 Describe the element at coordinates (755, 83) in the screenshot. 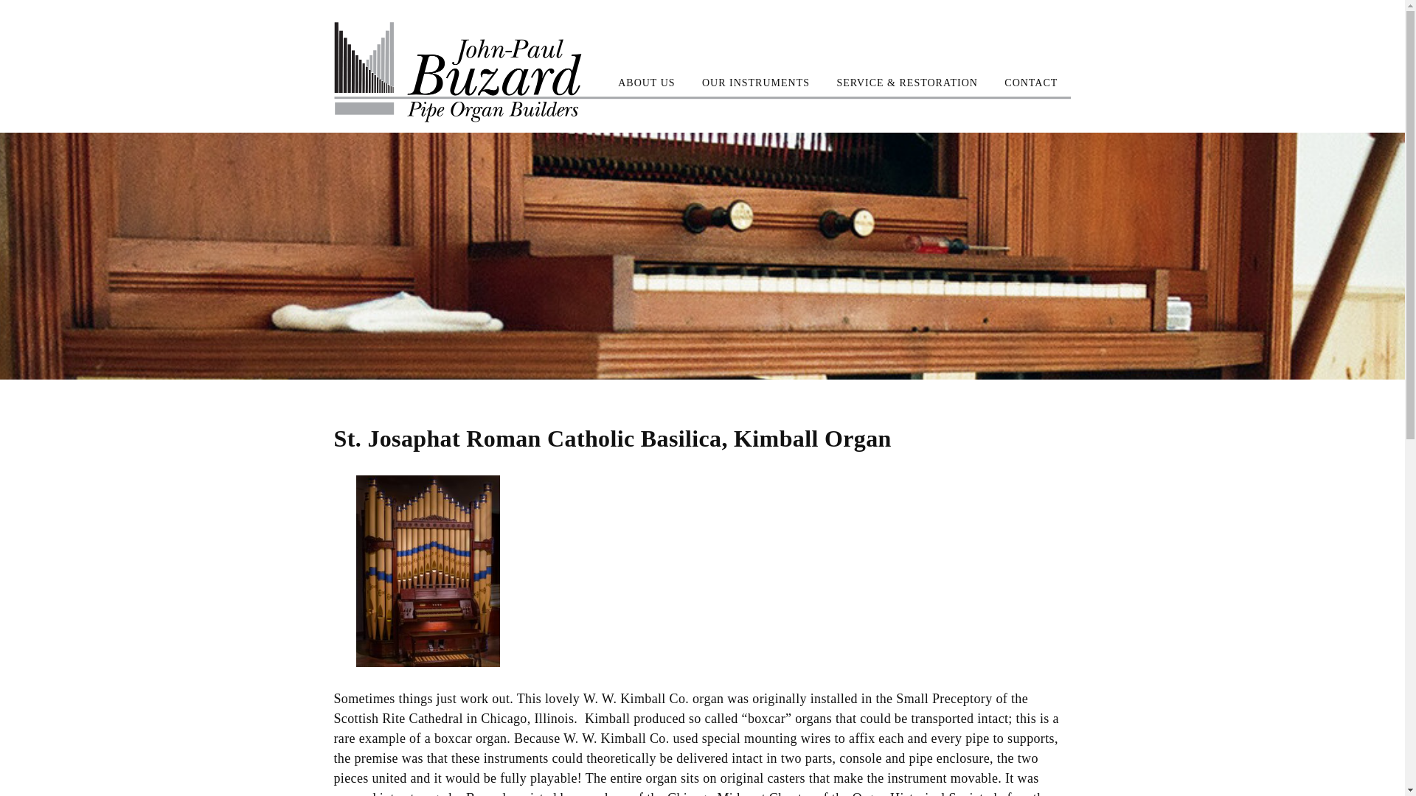

I see `OUR INSTRUMENTS` at that location.